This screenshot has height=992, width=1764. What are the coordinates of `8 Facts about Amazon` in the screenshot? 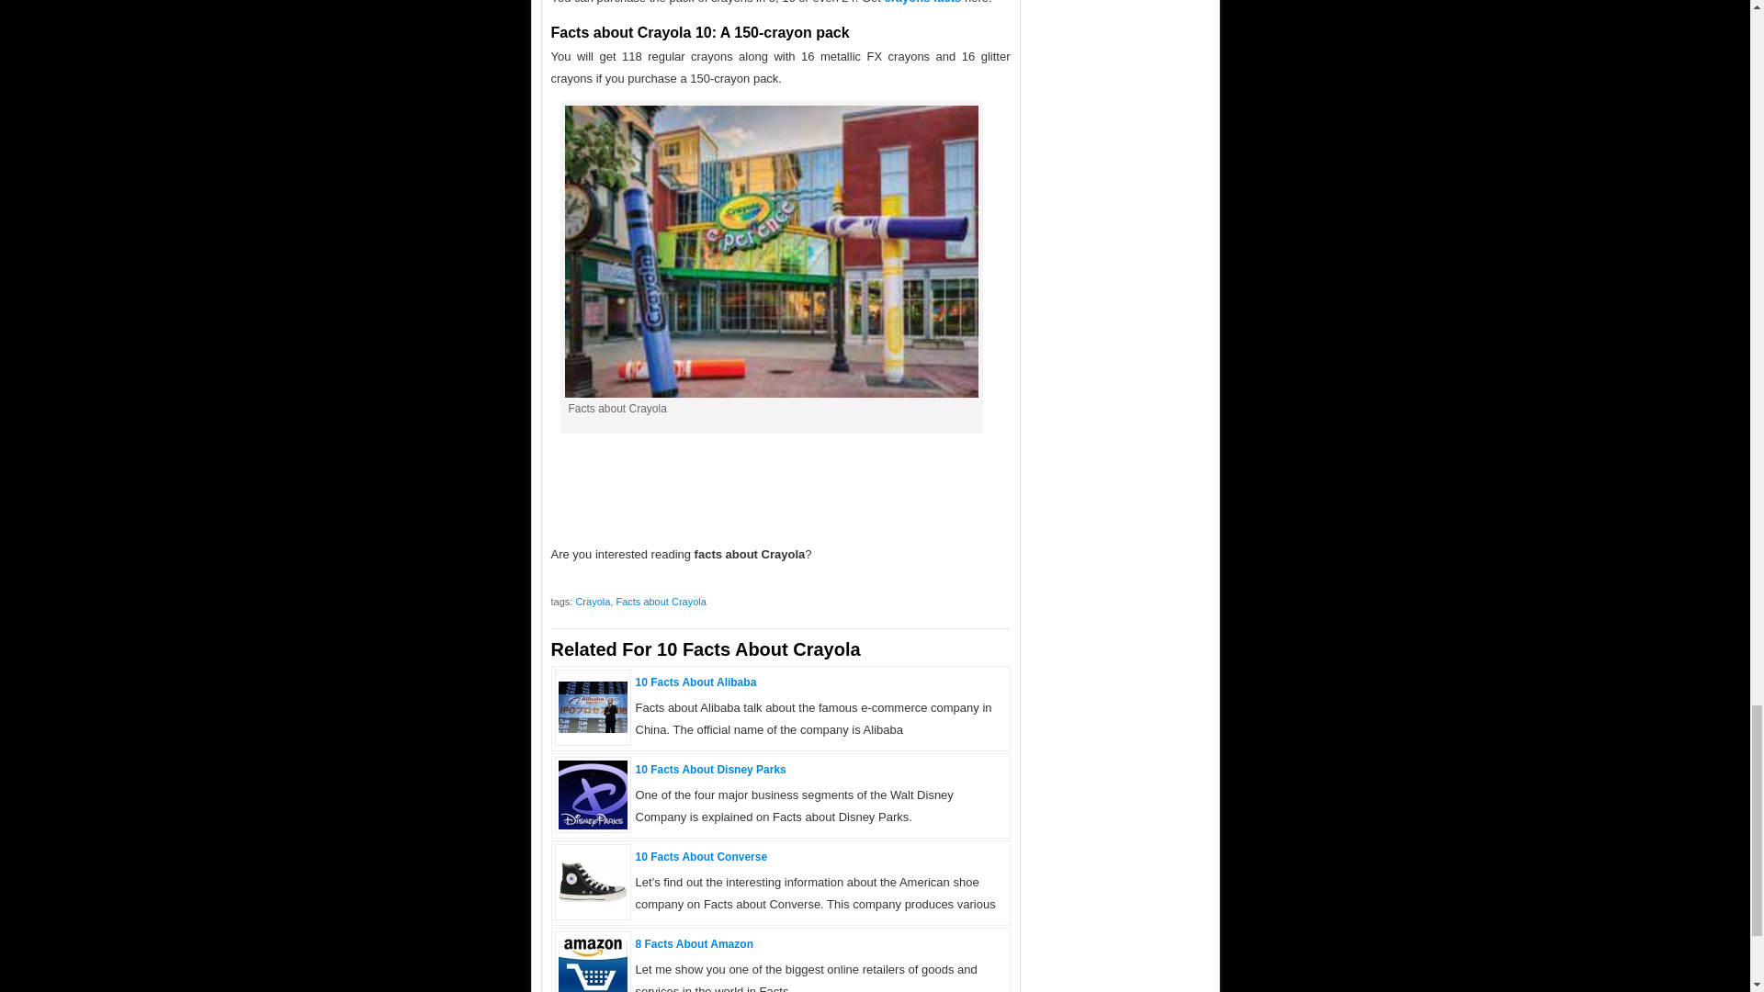 It's located at (694, 943).